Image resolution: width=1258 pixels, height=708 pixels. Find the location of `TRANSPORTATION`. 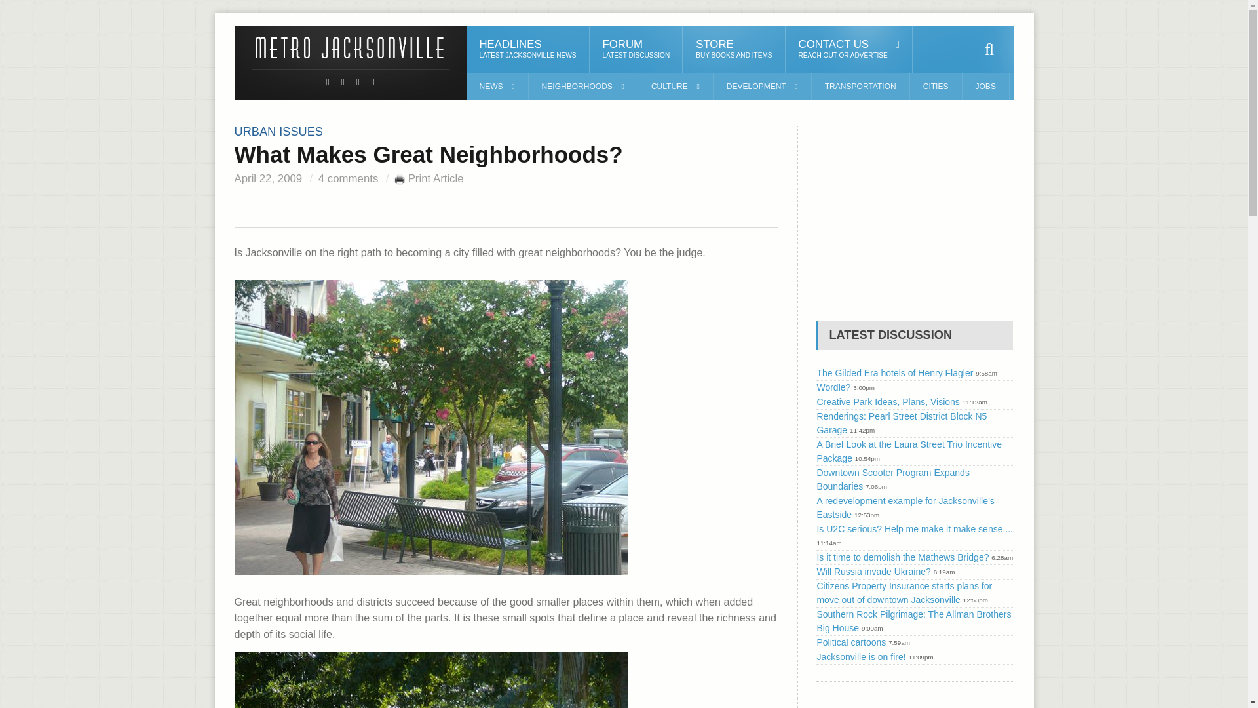

TRANSPORTATION is located at coordinates (849, 50).